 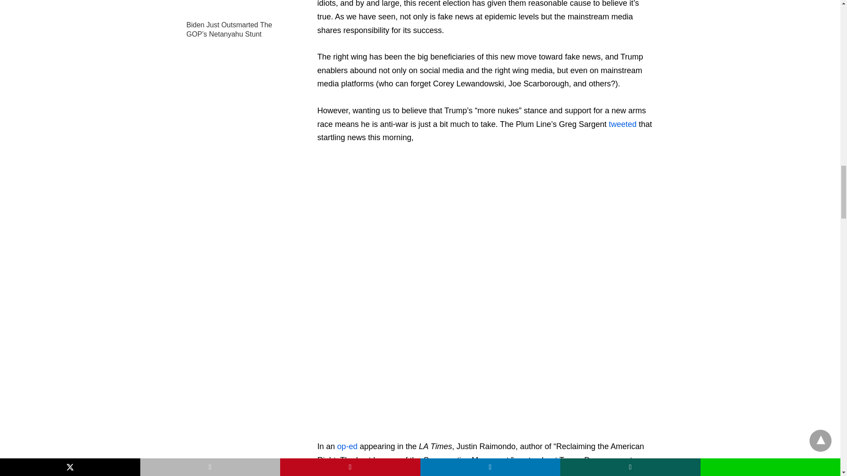 What do you see at coordinates (347, 446) in the screenshot?
I see `op-ed` at bounding box center [347, 446].